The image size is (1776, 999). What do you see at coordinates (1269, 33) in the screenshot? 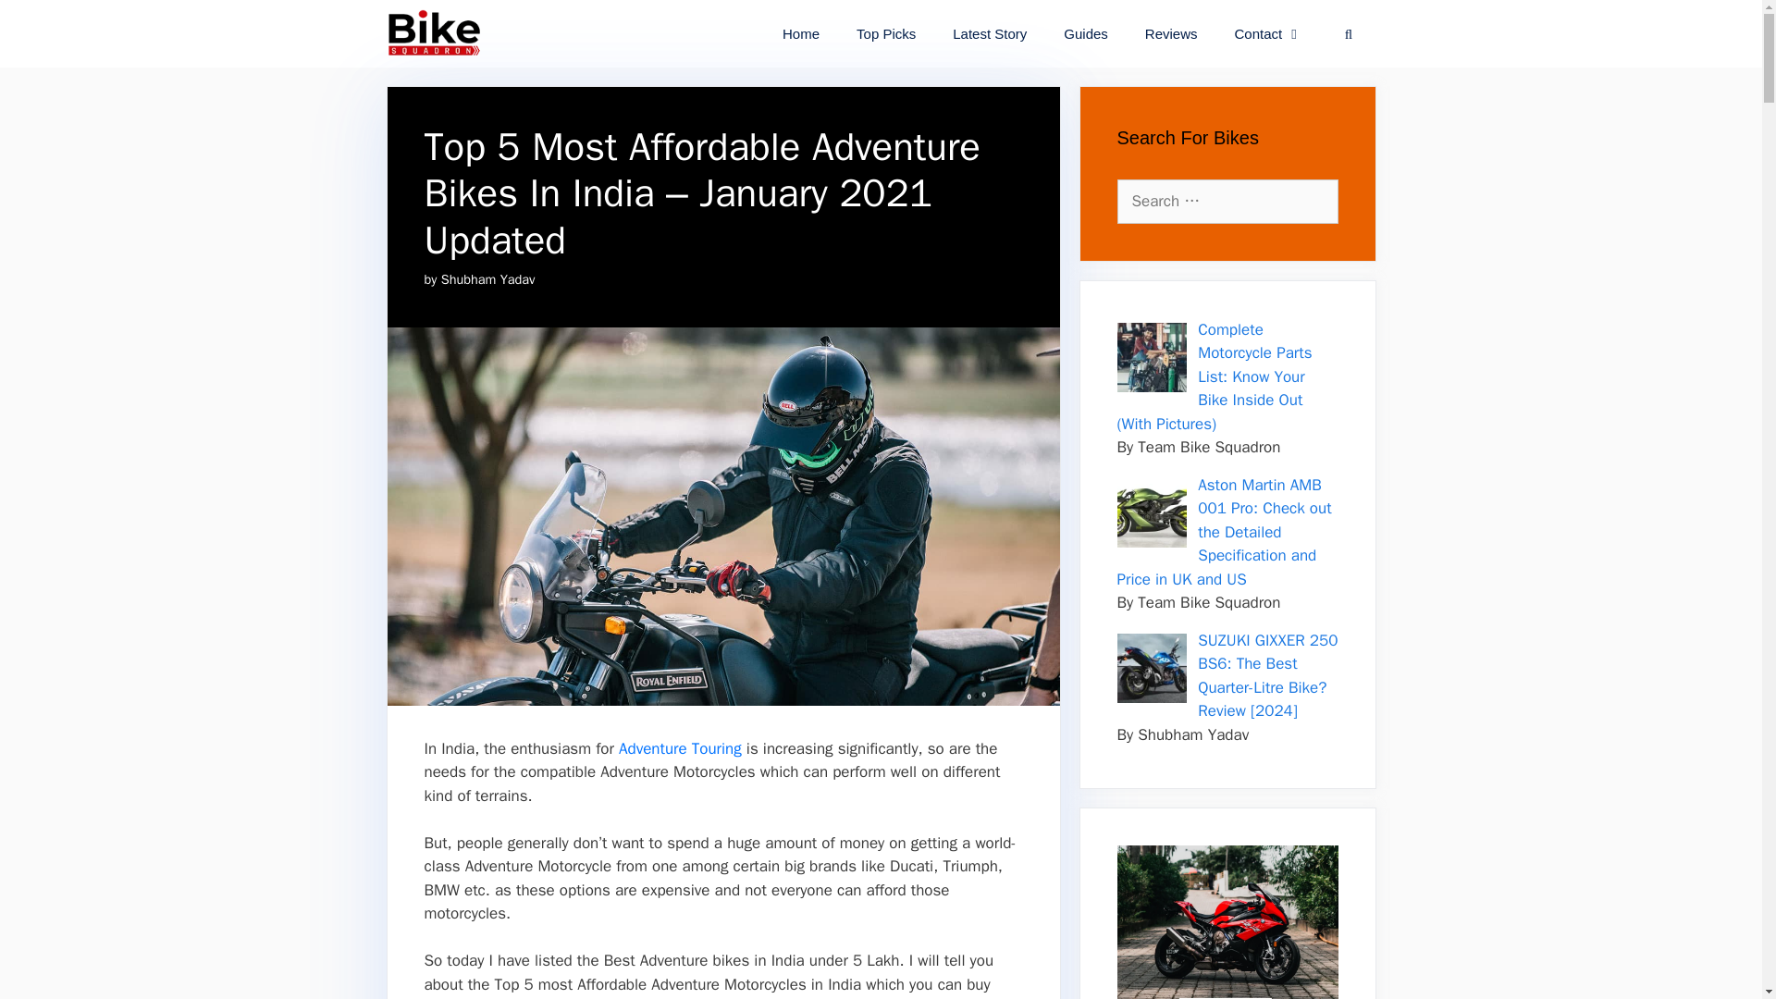
I see `Contact` at bounding box center [1269, 33].